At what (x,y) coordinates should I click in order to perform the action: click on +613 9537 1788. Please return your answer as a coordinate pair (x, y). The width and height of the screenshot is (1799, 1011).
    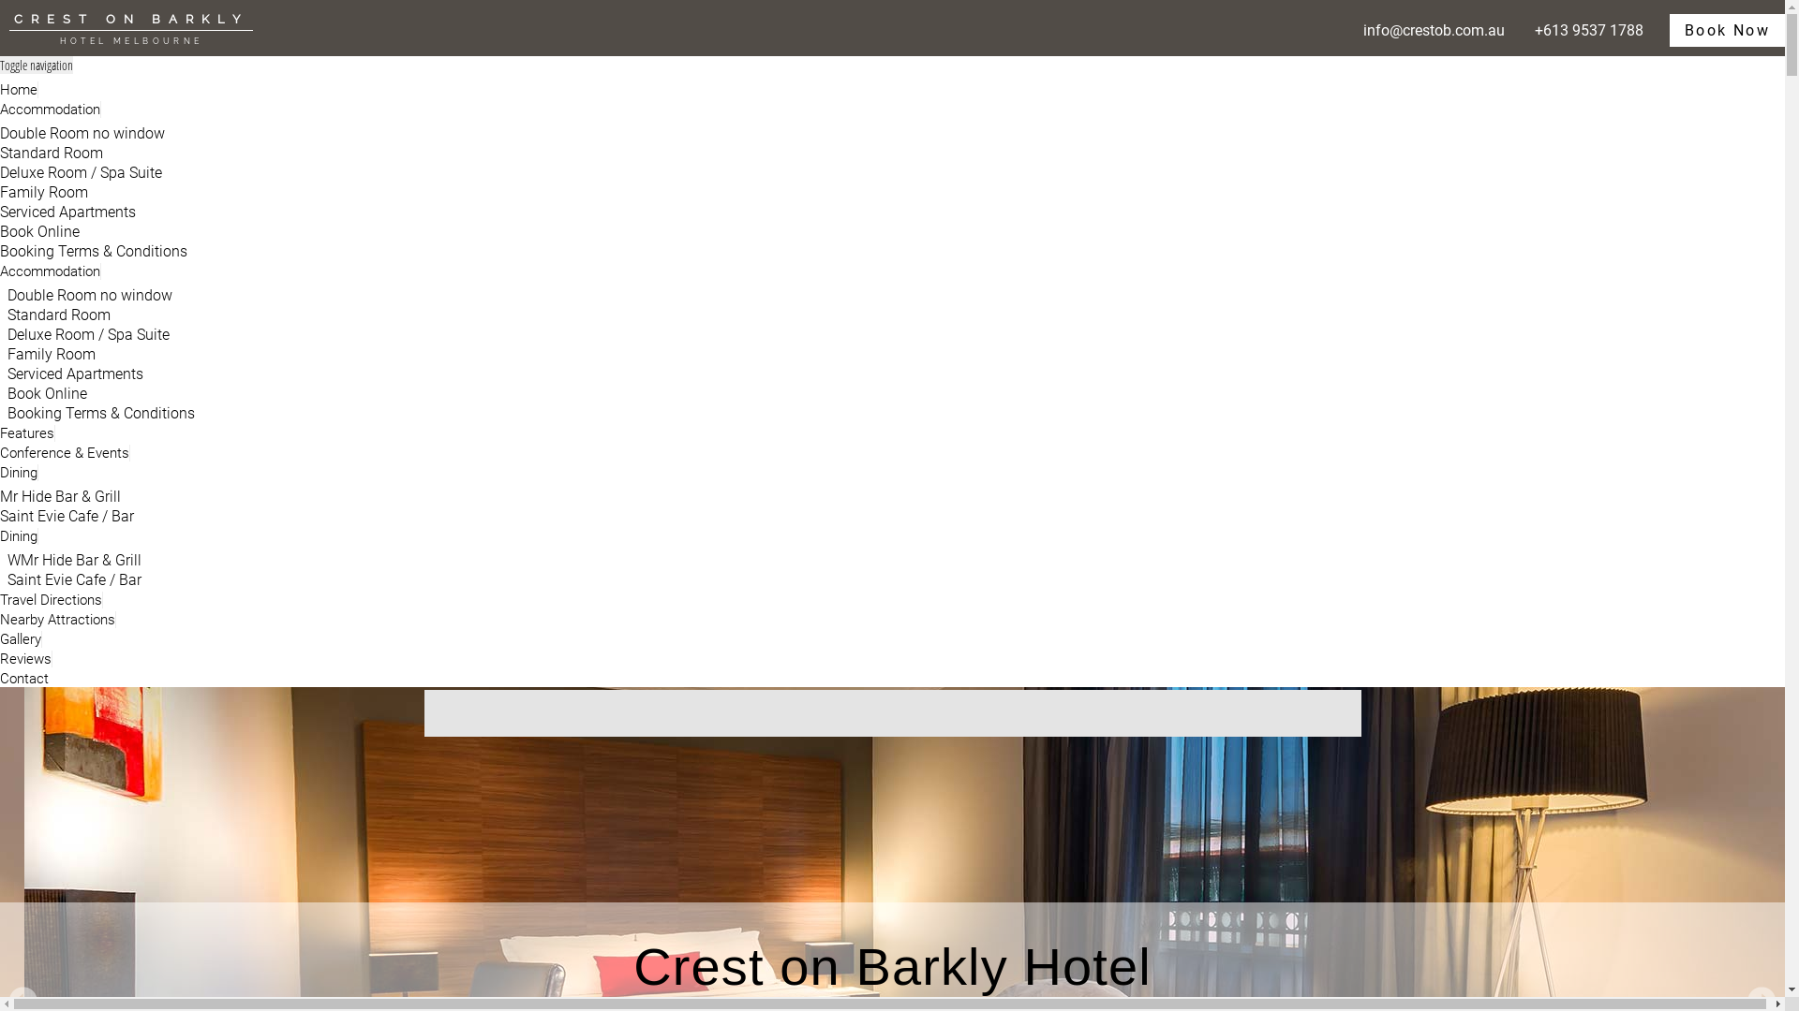
    Looking at the image, I should click on (1589, 30).